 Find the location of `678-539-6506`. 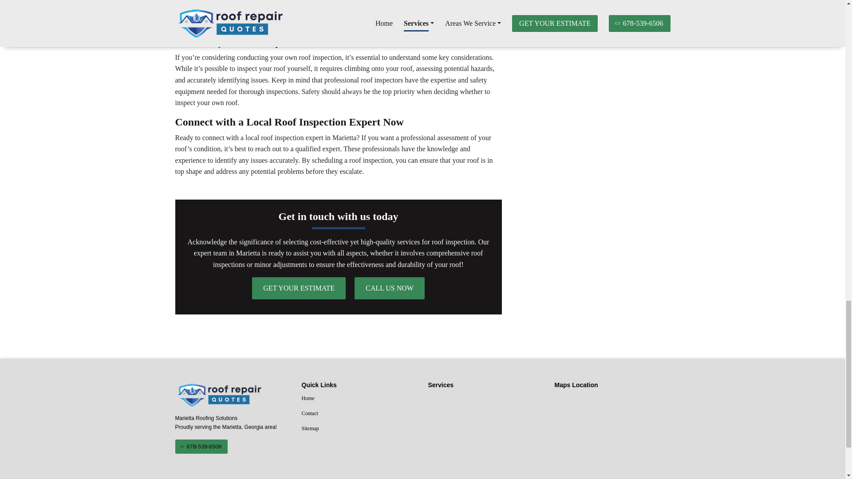

678-539-6506 is located at coordinates (201, 446).